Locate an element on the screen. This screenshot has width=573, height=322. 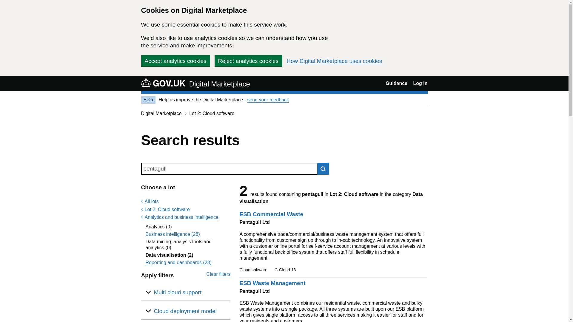
Lot 2: Cloud software is located at coordinates (165, 209).